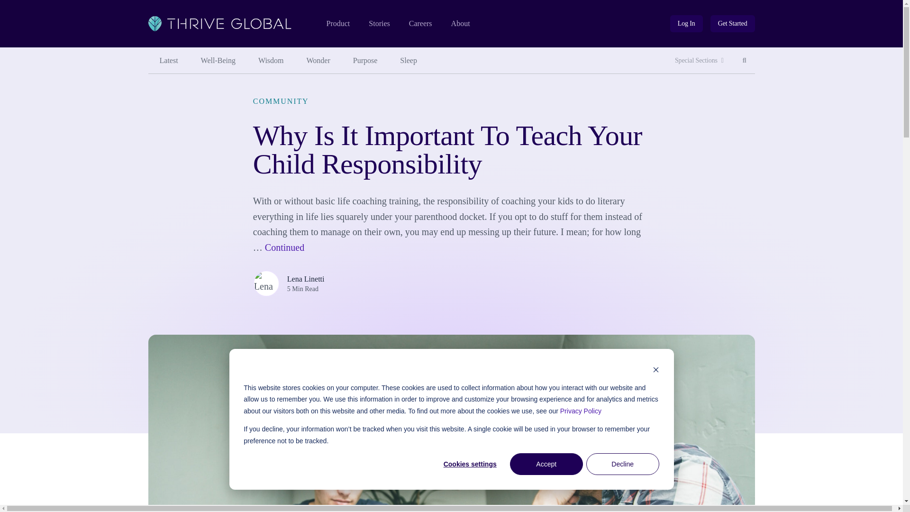 Image resolution: width=910 pixels, height=512 pixels. Describe the element at coordinates (409, 61) in the screenshot. I see `Sleep` at that location.